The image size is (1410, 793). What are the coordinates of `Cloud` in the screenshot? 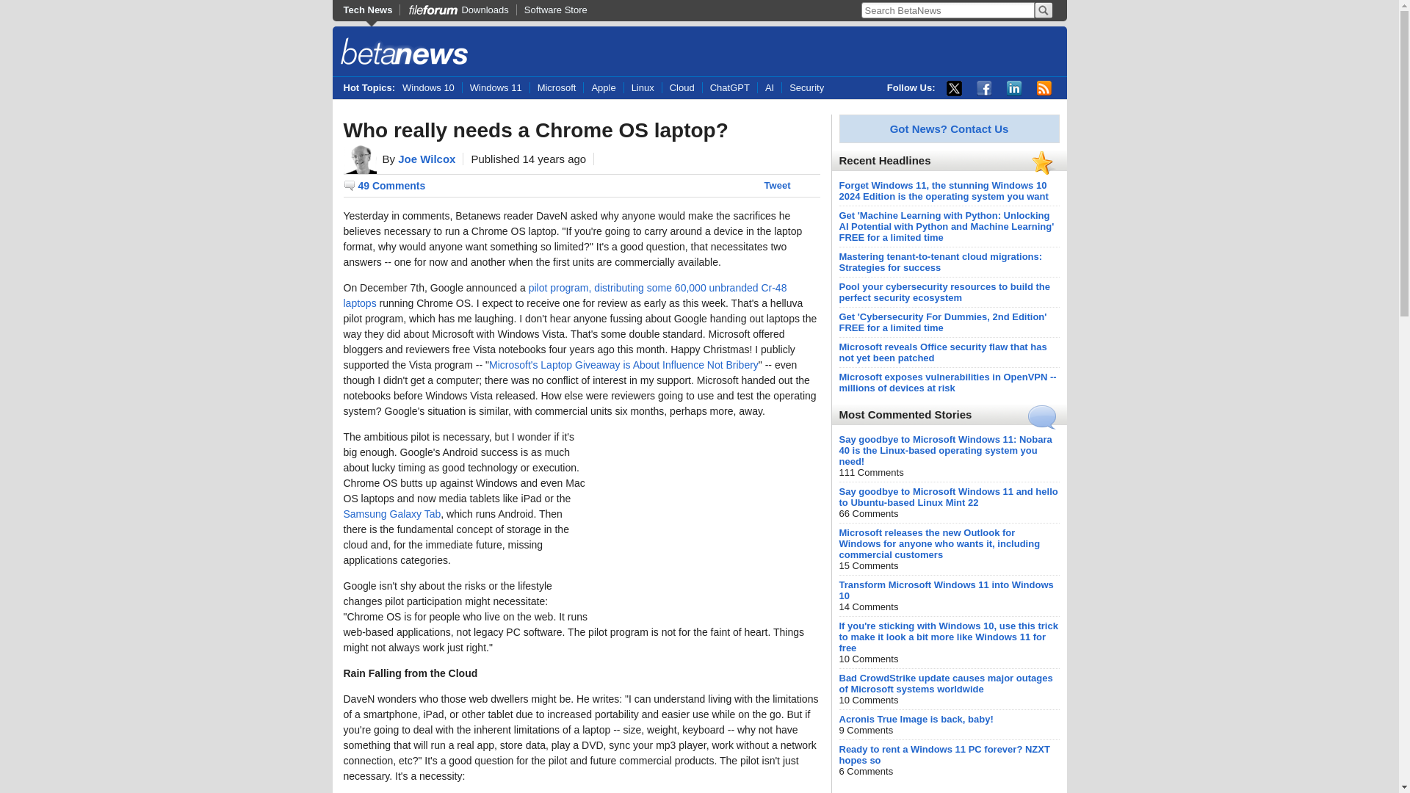 It's located at (681, 88).